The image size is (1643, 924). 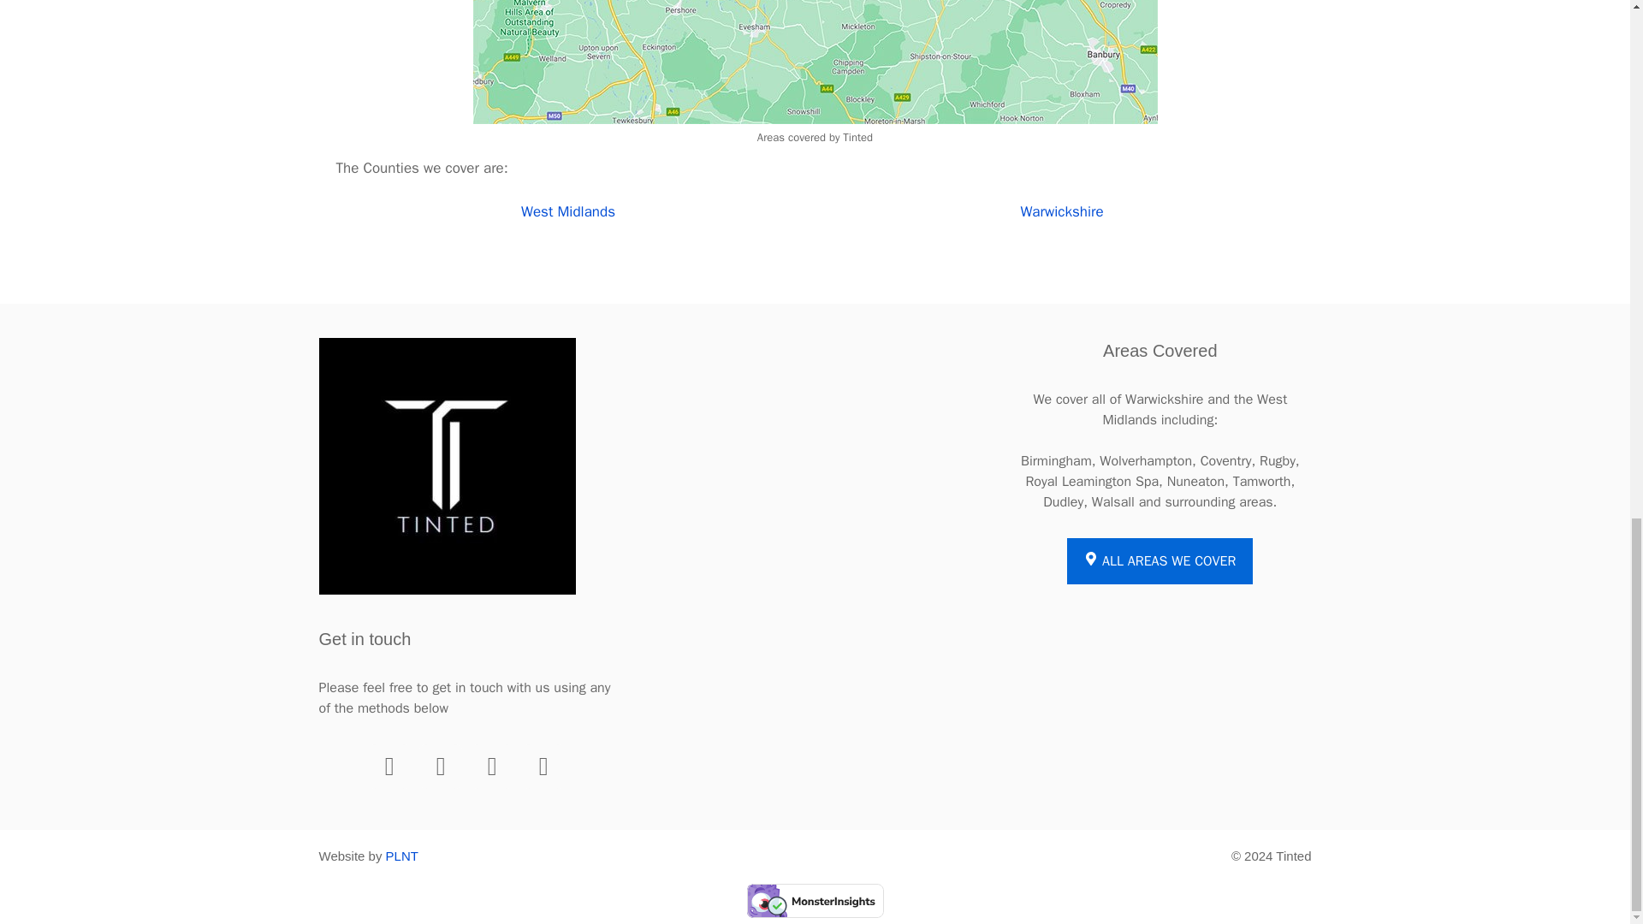 What do you see at coordinates (567, 211) in the screenshot?
I see `West Midlands` at bounding box center [567, 211].